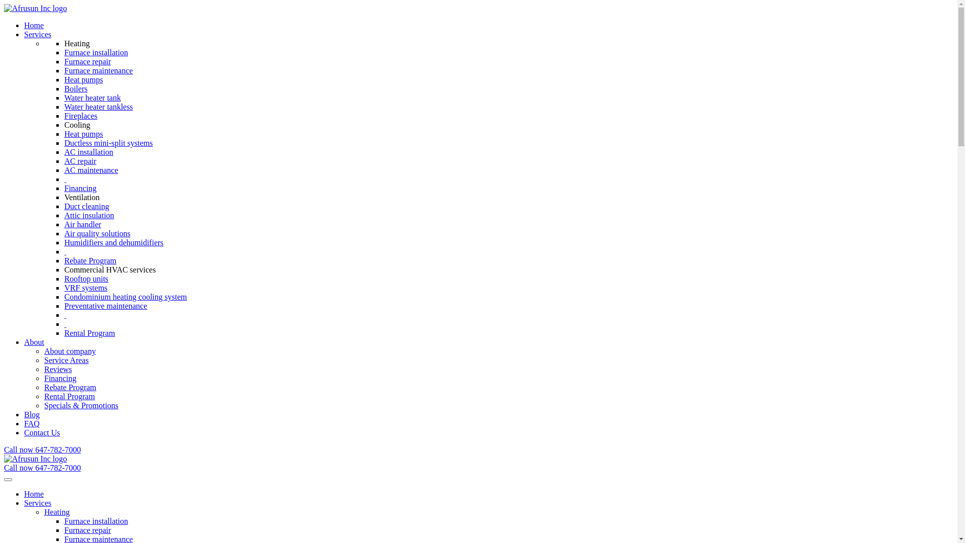 Image resolution: width=965 pixels, height=543 pixels. Describe the element at coordinates (91, 170) in the screenshot. I see `AC maintenance` at that location.